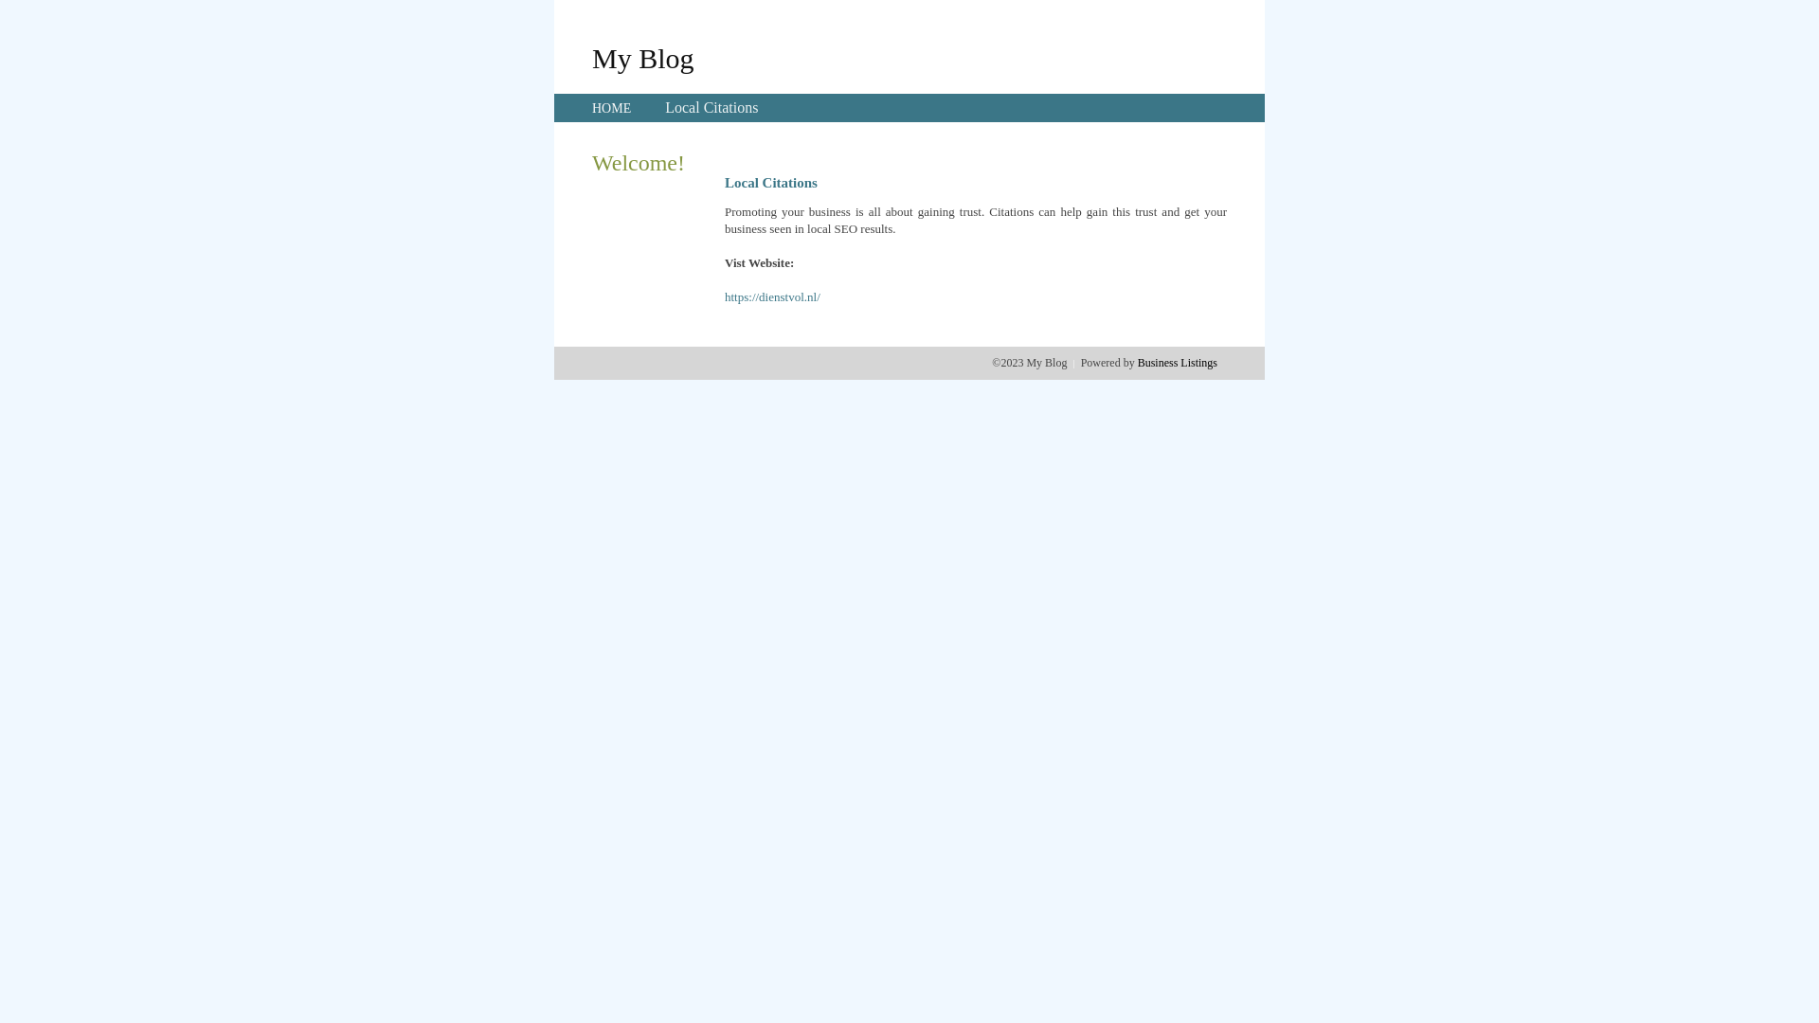 The image size is (1819, 1023). I want to click on Local Citations, so click(711, 108).